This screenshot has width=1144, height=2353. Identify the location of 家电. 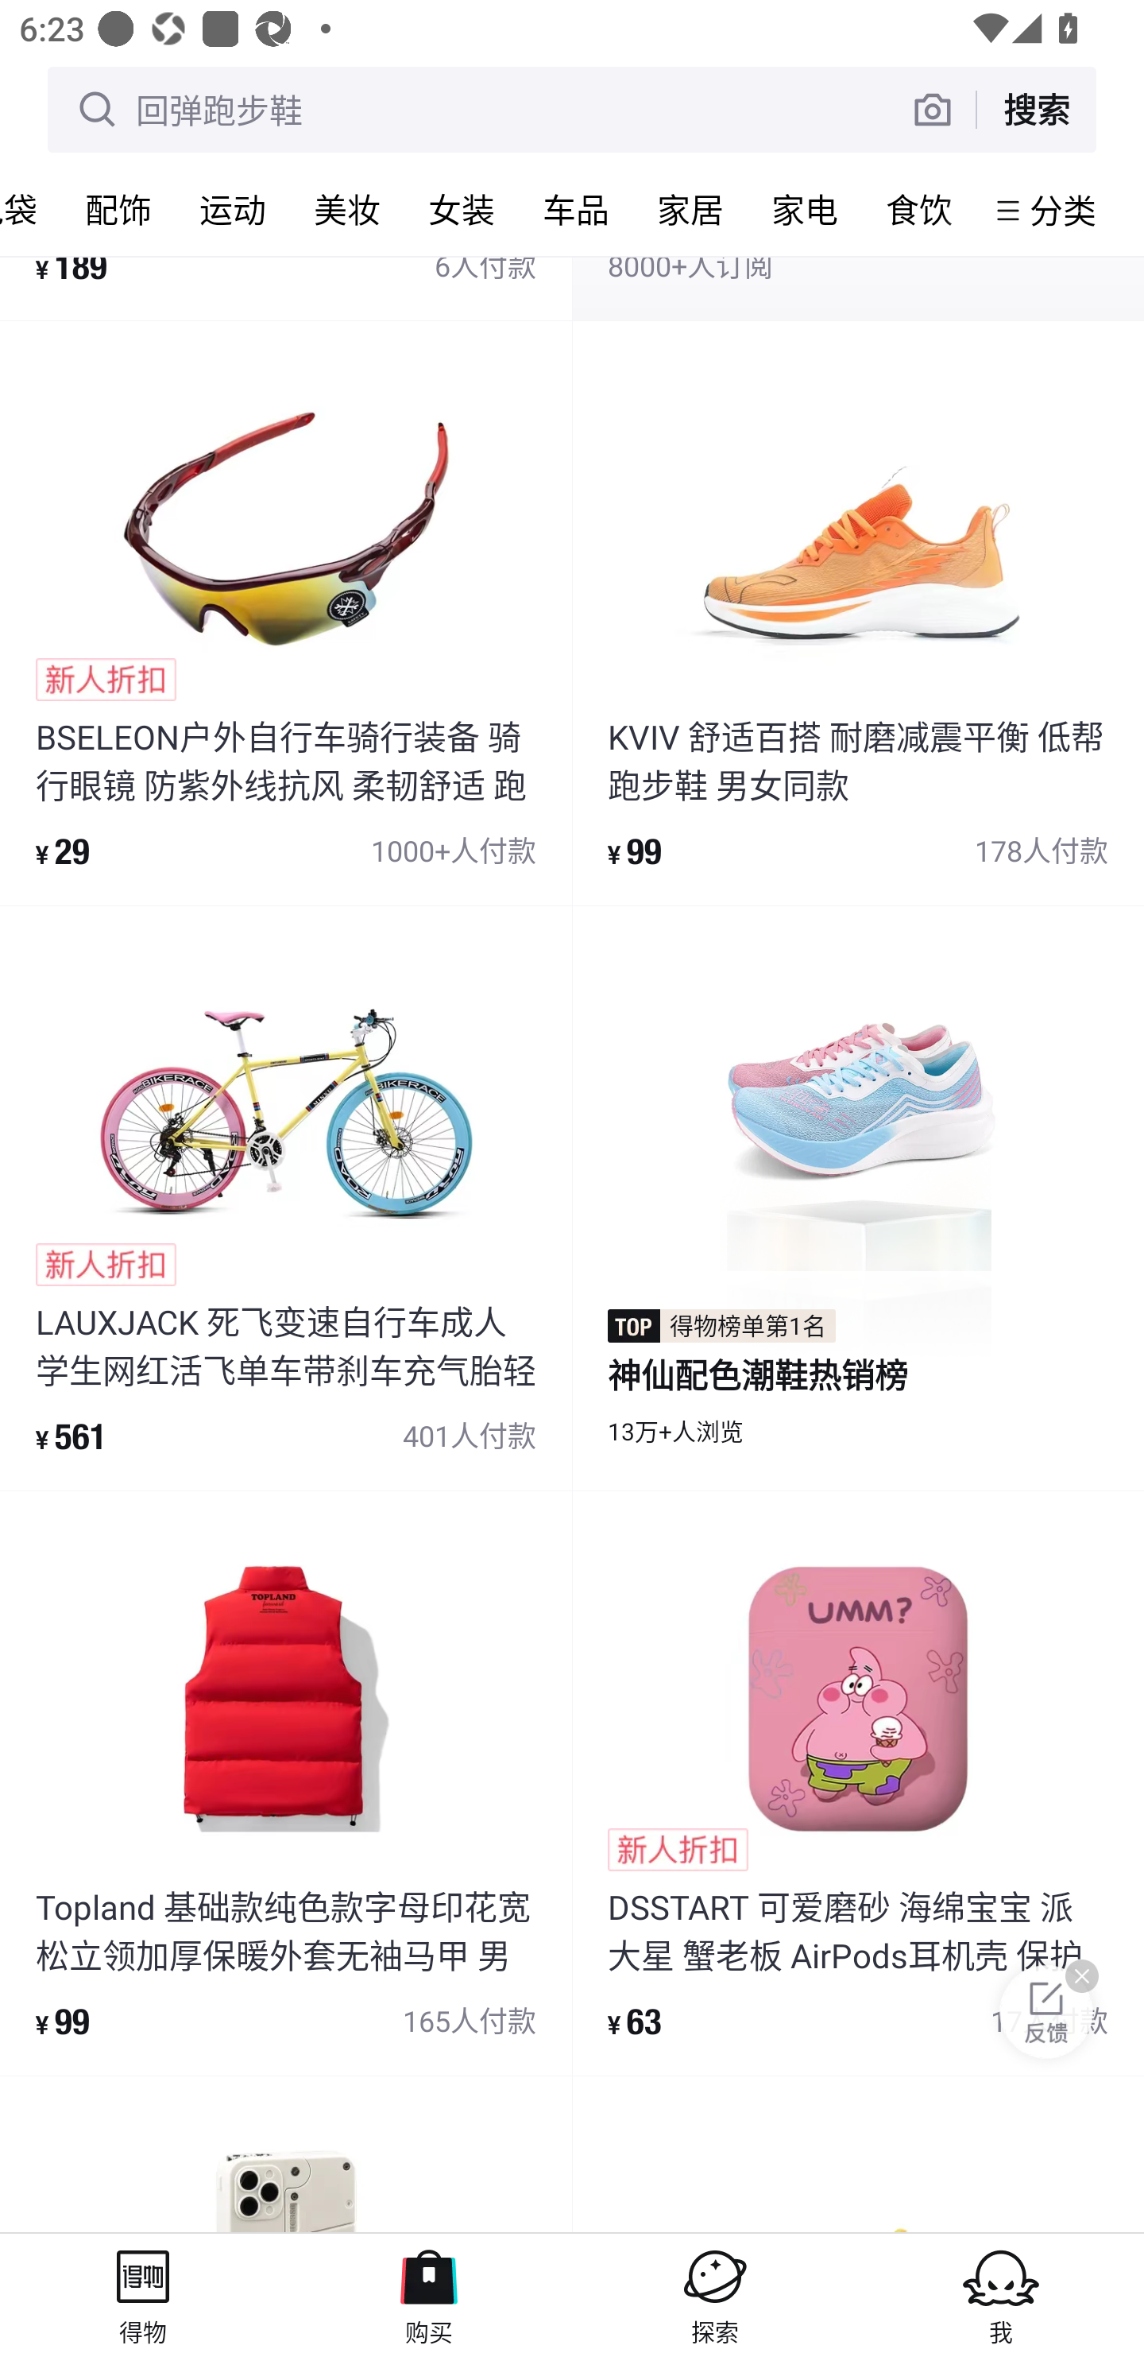
(804, 209).